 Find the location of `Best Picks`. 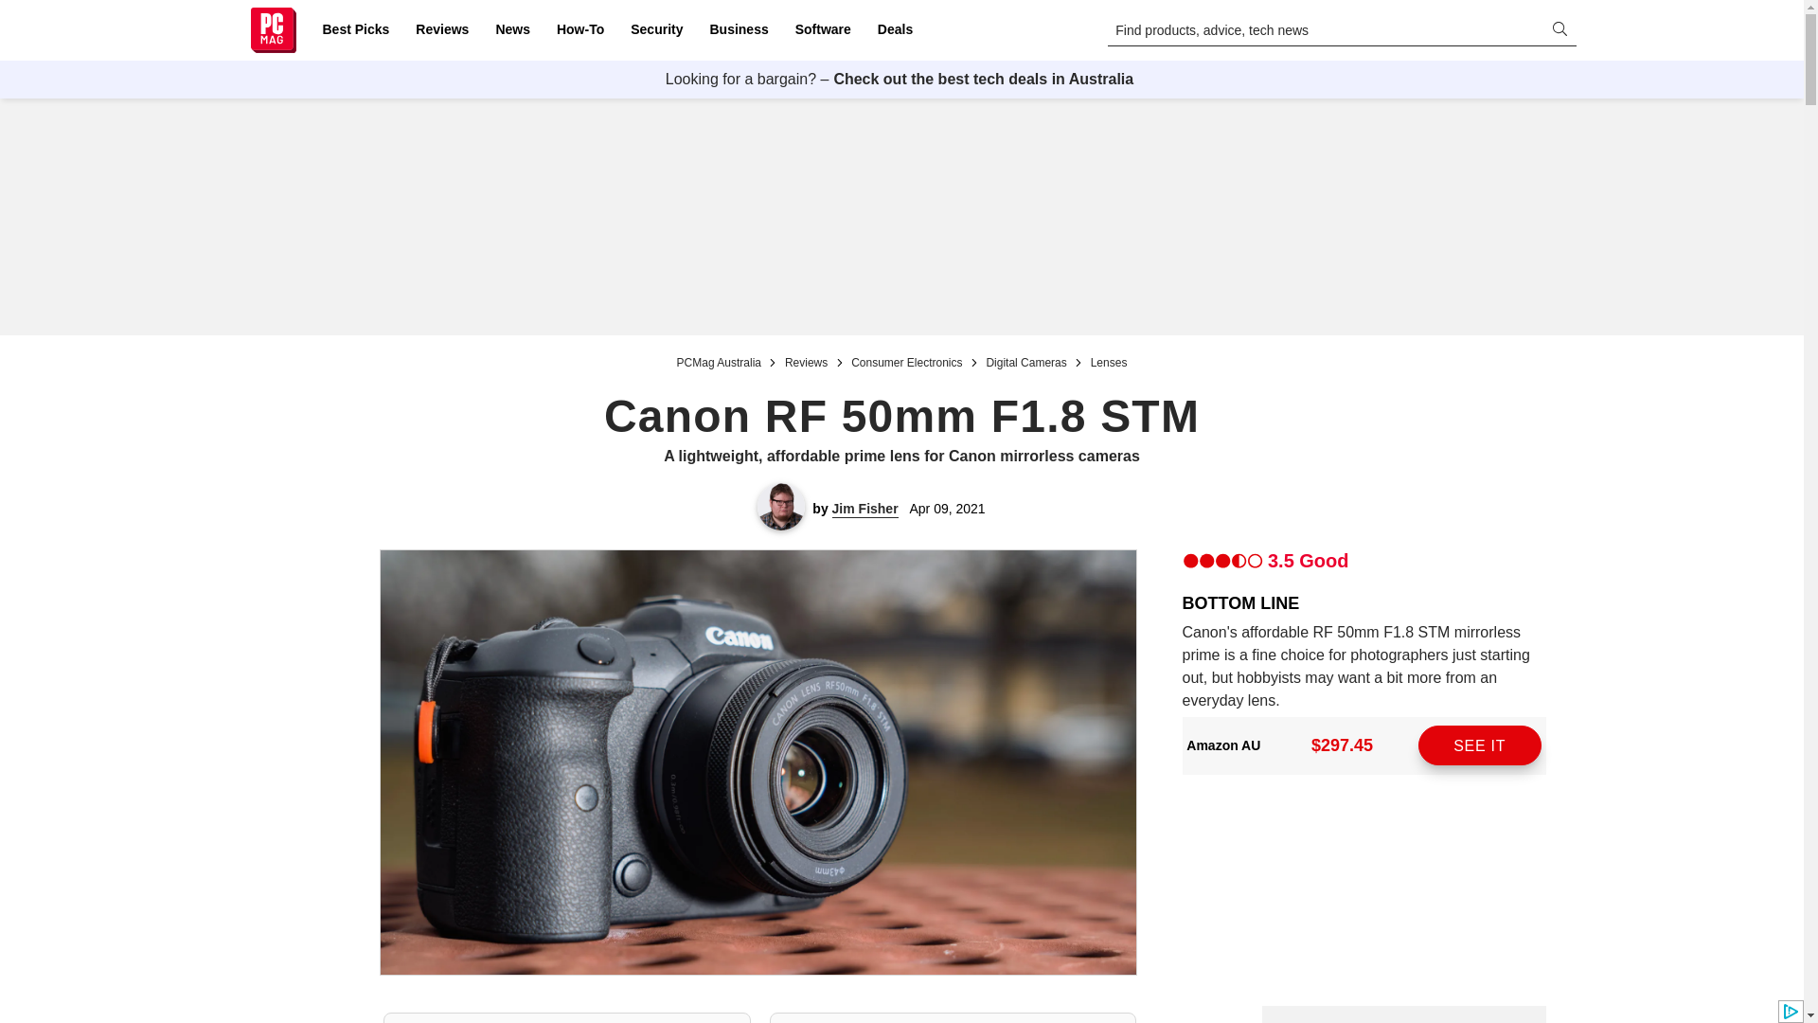

Best Picks is located at coordinates (355, 30).